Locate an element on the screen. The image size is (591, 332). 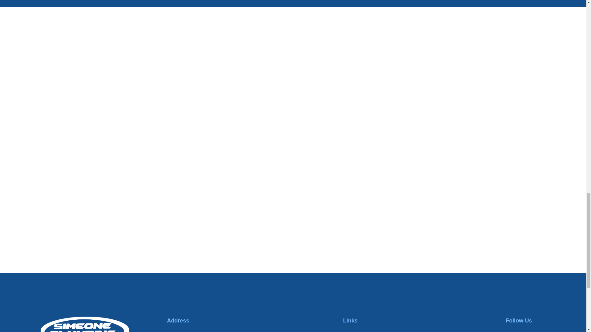
Yelp is located at coordinates (526, 331).